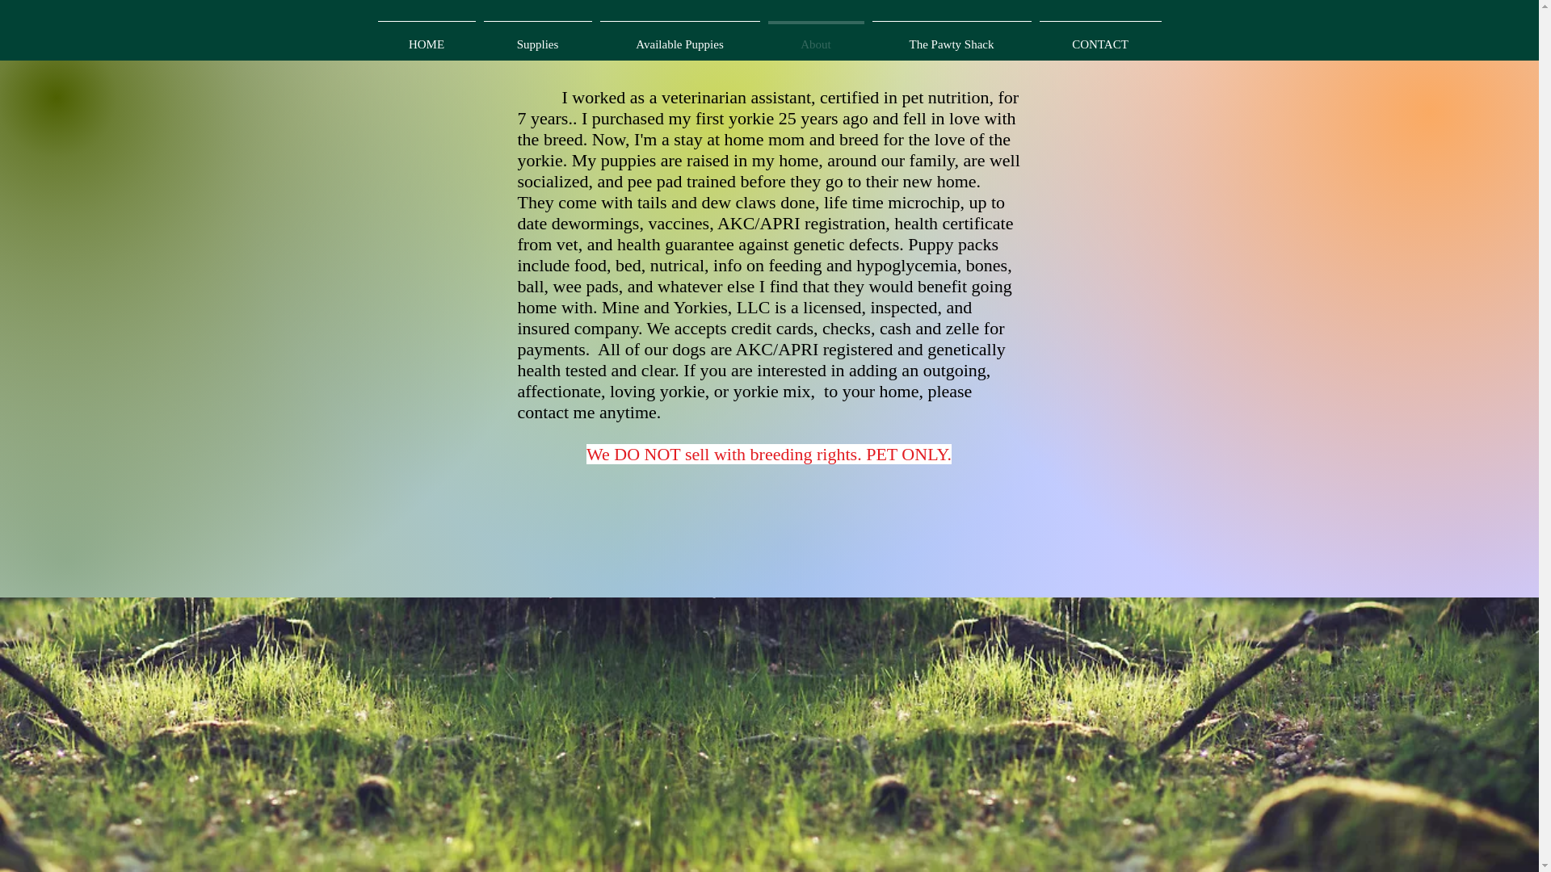 The image size is (1551, 872). What do you see at coordinates (1100, 36) in the screenshot?
I see `CONTACT` at bounding box center [1100, 36].